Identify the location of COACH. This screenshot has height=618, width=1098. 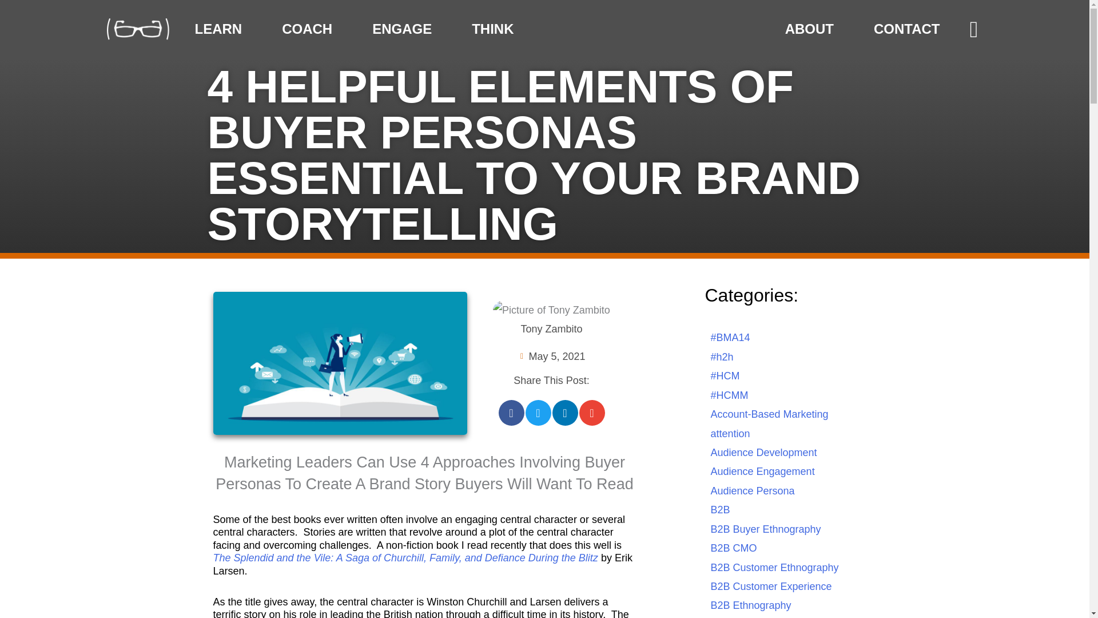
(309, 29).